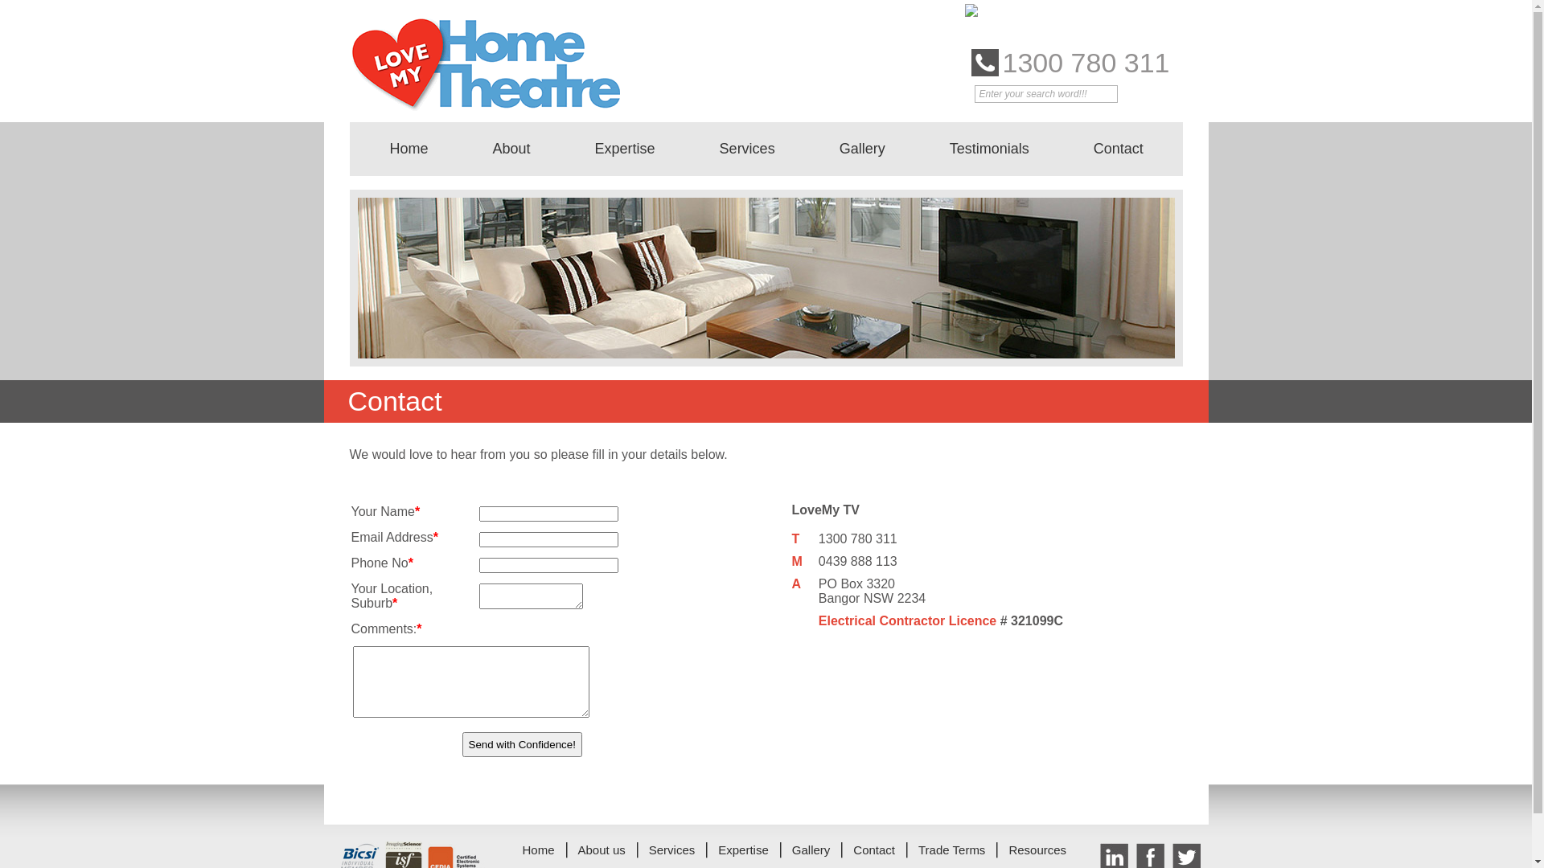 The height and width of the screenshot is (868, 1544). I want to click on Trade Terms, so click(952, 850).